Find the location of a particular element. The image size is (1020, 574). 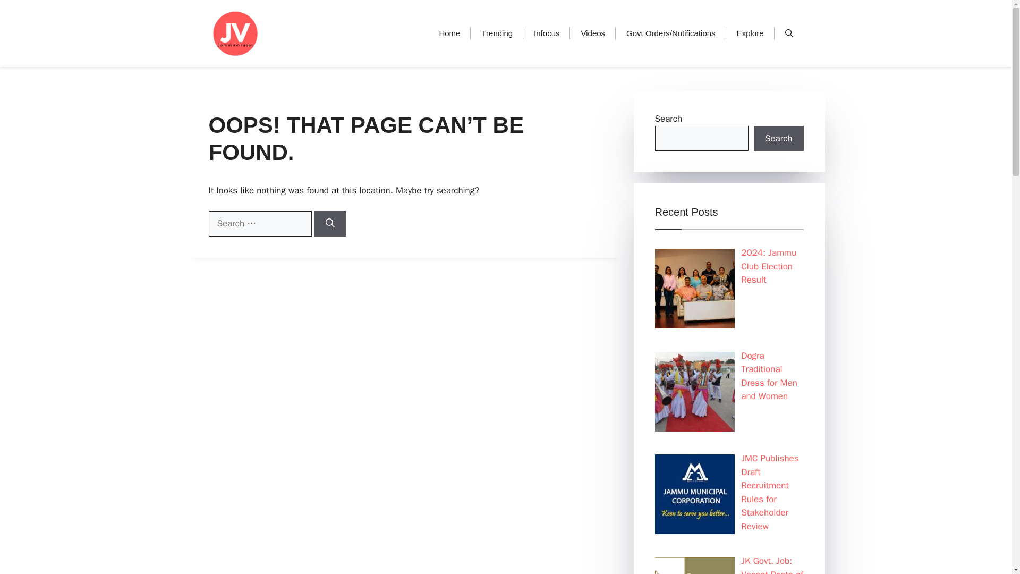

Trending is located at coordinates (496, 33).